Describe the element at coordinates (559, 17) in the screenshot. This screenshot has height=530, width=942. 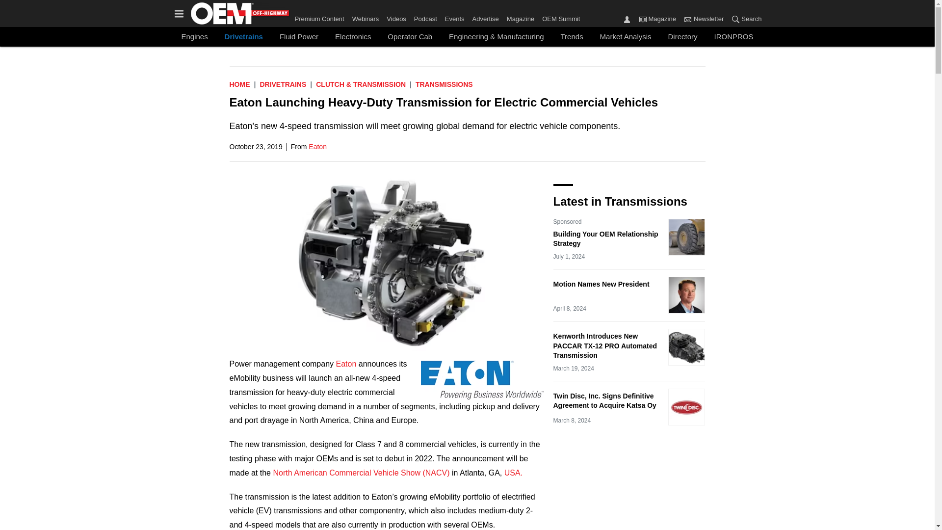
I see `OEM Summit` at that location.